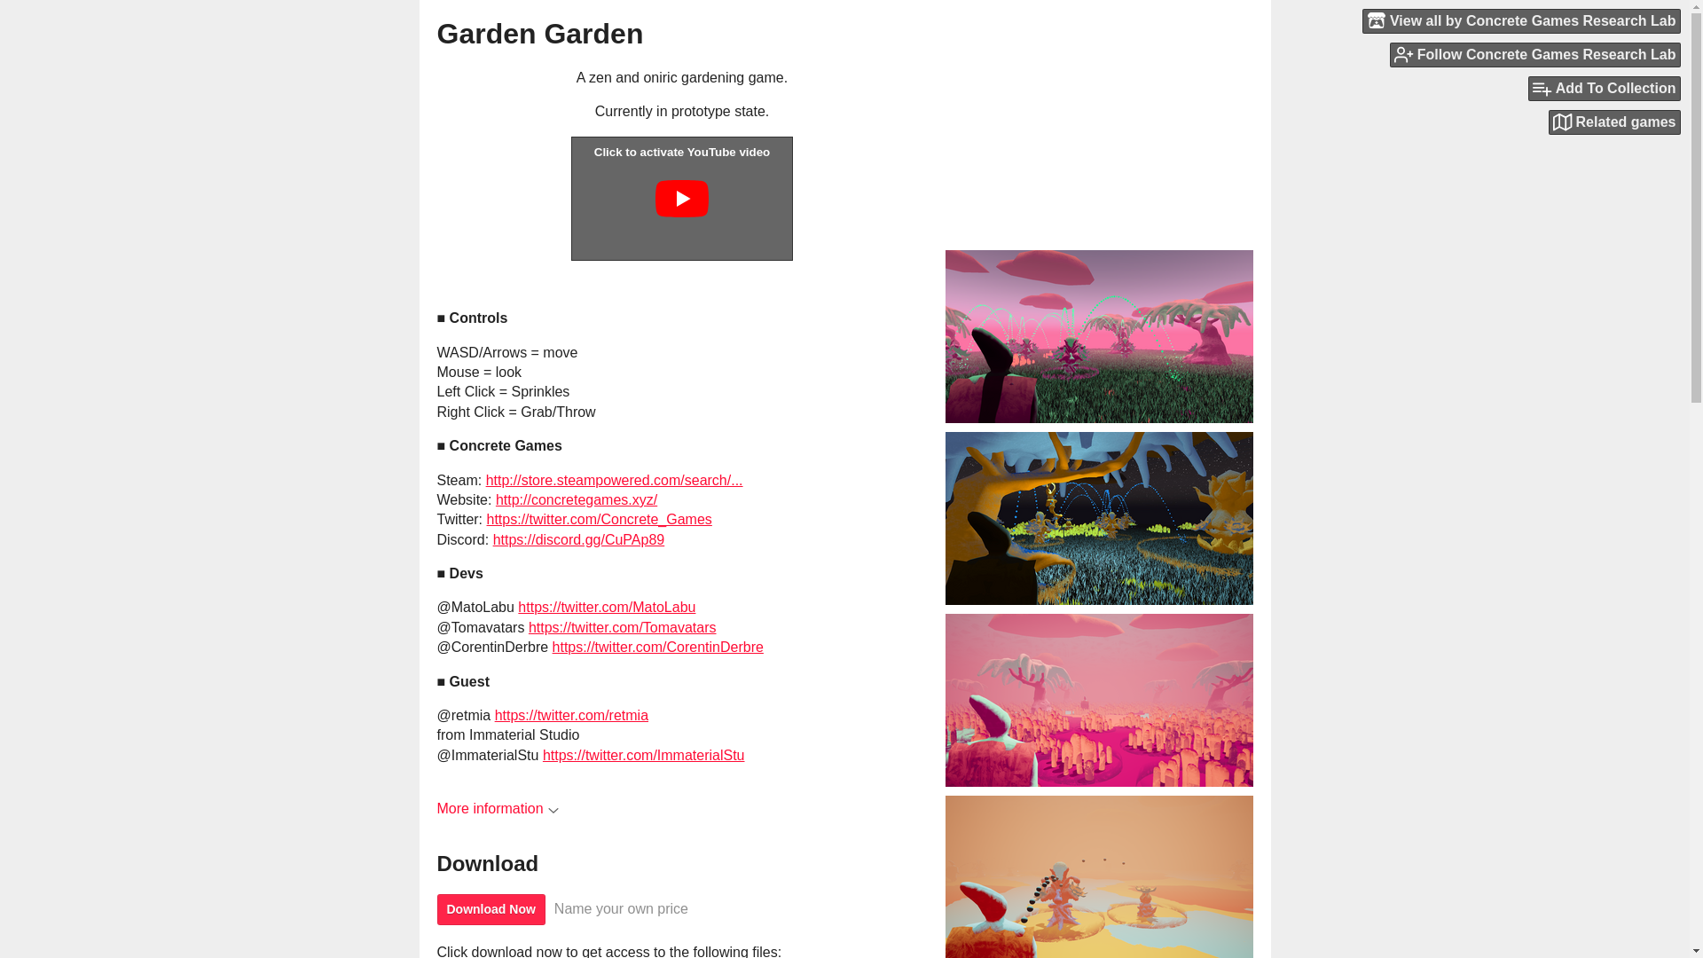  Describe the element at coordinates (1604, 89) in the screenshot. I see `Add To Collection` at that location.